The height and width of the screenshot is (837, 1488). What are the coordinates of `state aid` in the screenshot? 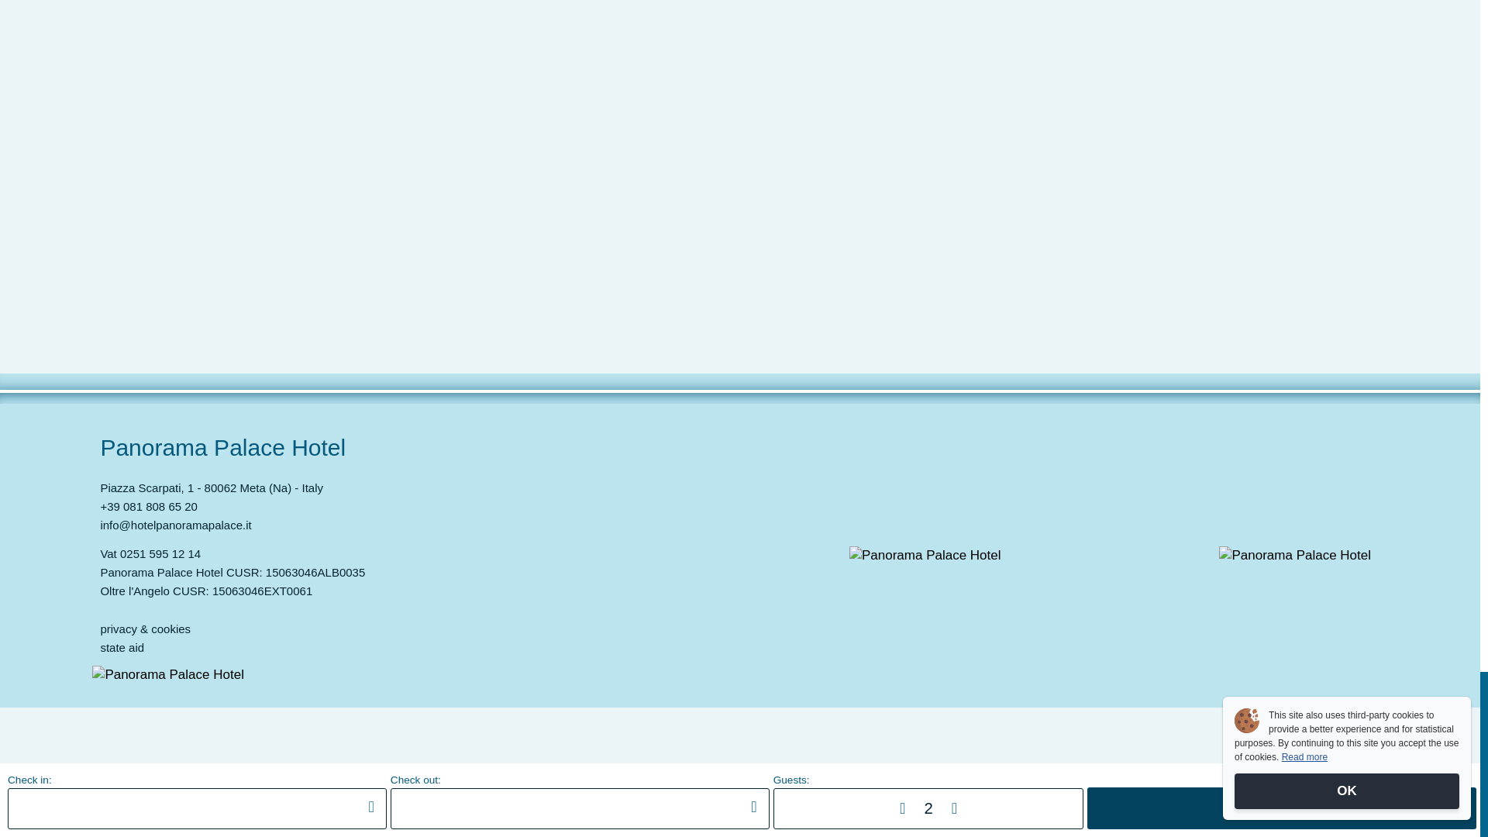 It's located at (122, 647).